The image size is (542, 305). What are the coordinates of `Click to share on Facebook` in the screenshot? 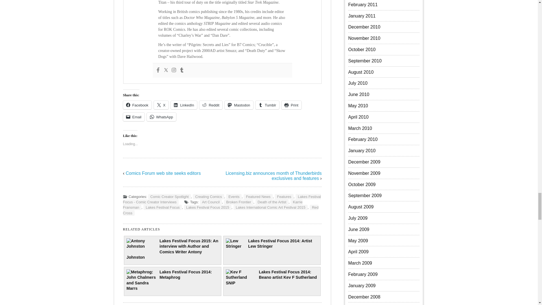 It's located at (137, 105).